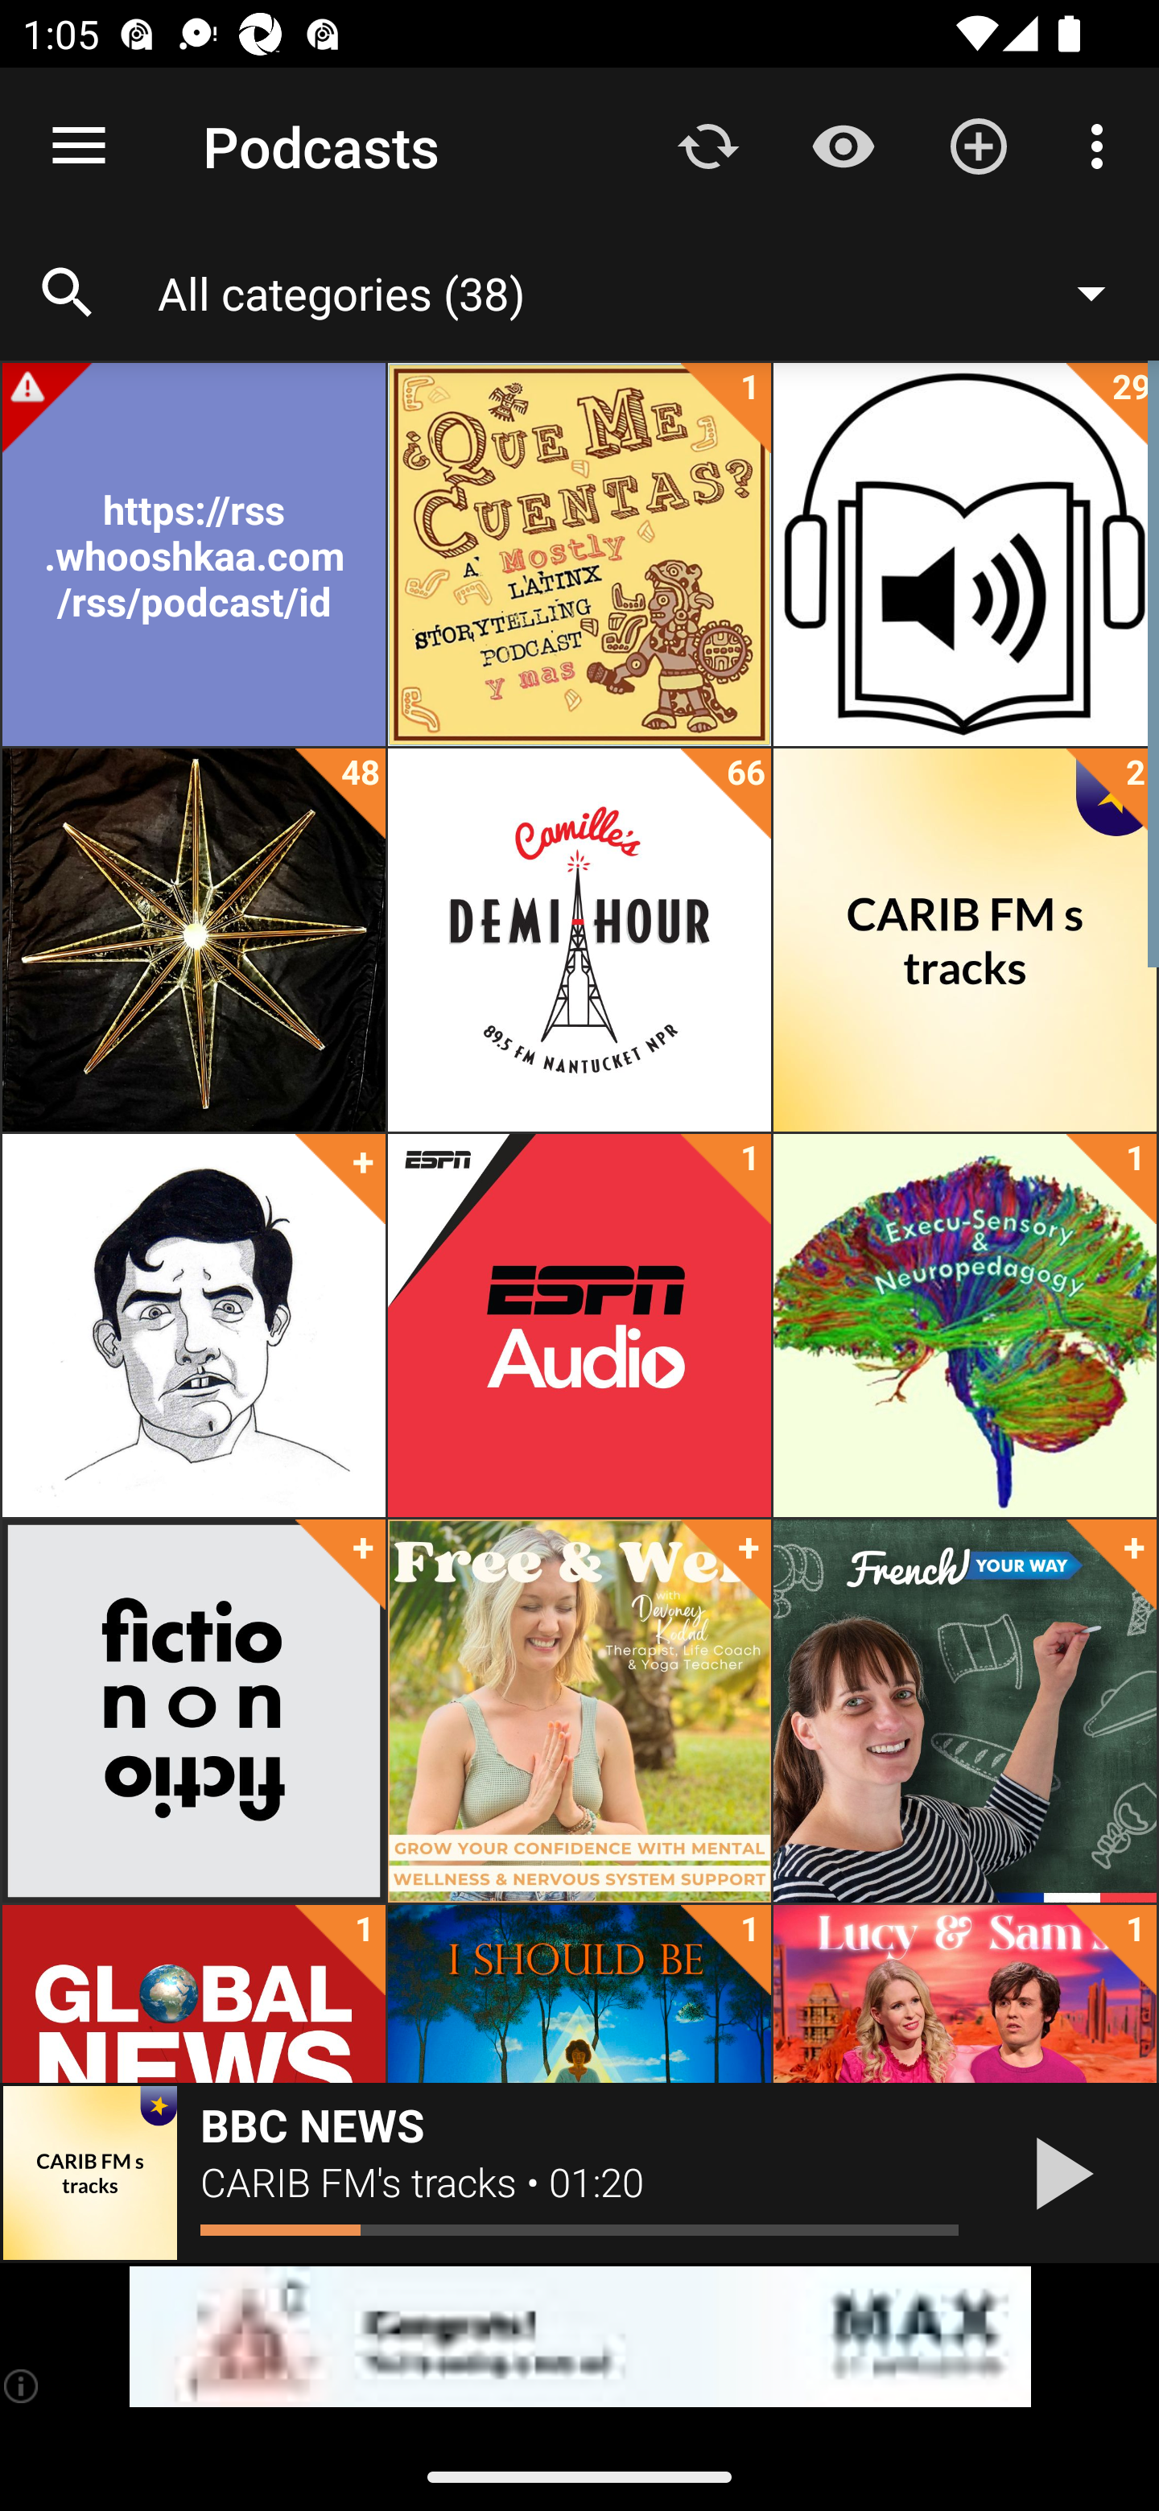  Describe the element at coordinates (579, 555) in the screenshot. I see `¿Qué Me Cuentas?: Latinx Storytelling 1` at that location.